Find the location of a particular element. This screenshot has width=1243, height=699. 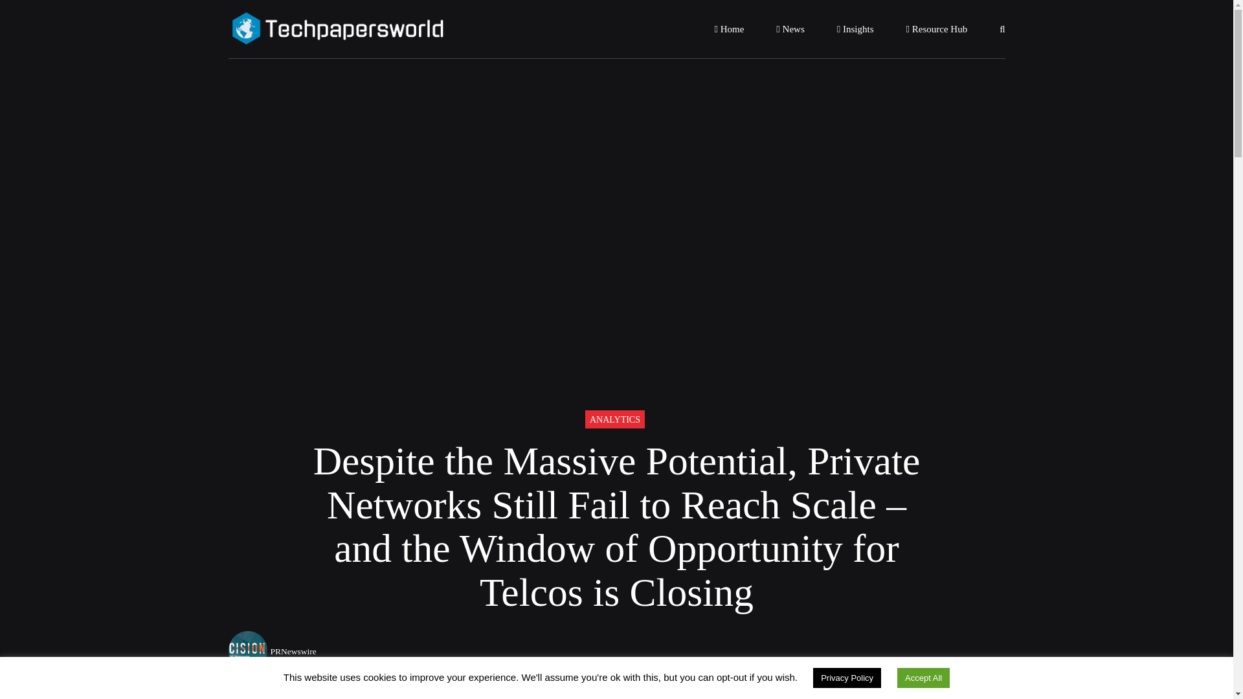

PRNewswire is located at coordinates (294, 651).